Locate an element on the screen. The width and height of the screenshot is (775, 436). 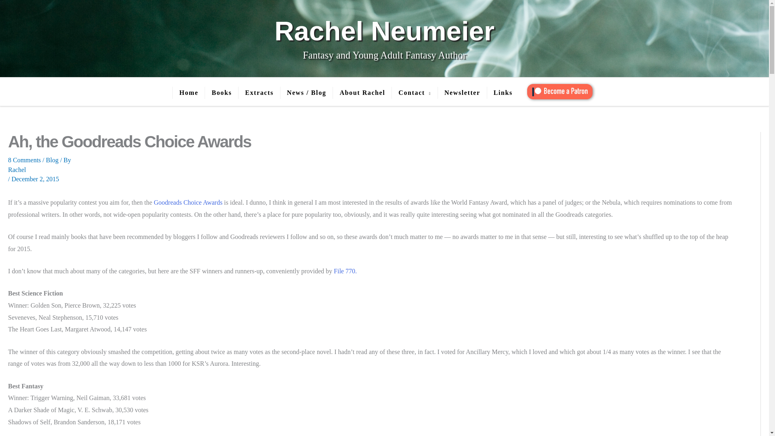
Newsletter is located at coordinates (462, 93).